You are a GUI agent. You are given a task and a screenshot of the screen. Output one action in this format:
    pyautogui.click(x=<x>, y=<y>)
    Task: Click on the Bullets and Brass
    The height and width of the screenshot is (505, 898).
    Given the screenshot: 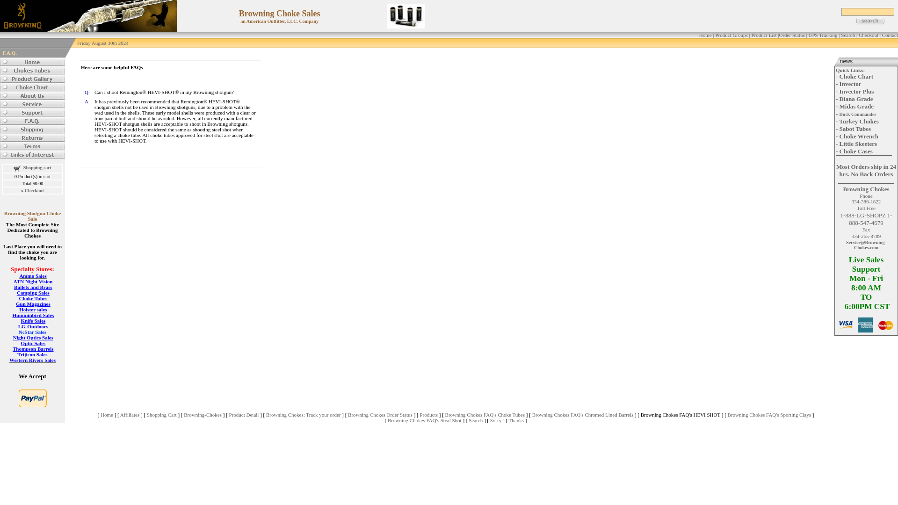 What is the action you would take?
    pyautogui.click(x=33, y=287)
    